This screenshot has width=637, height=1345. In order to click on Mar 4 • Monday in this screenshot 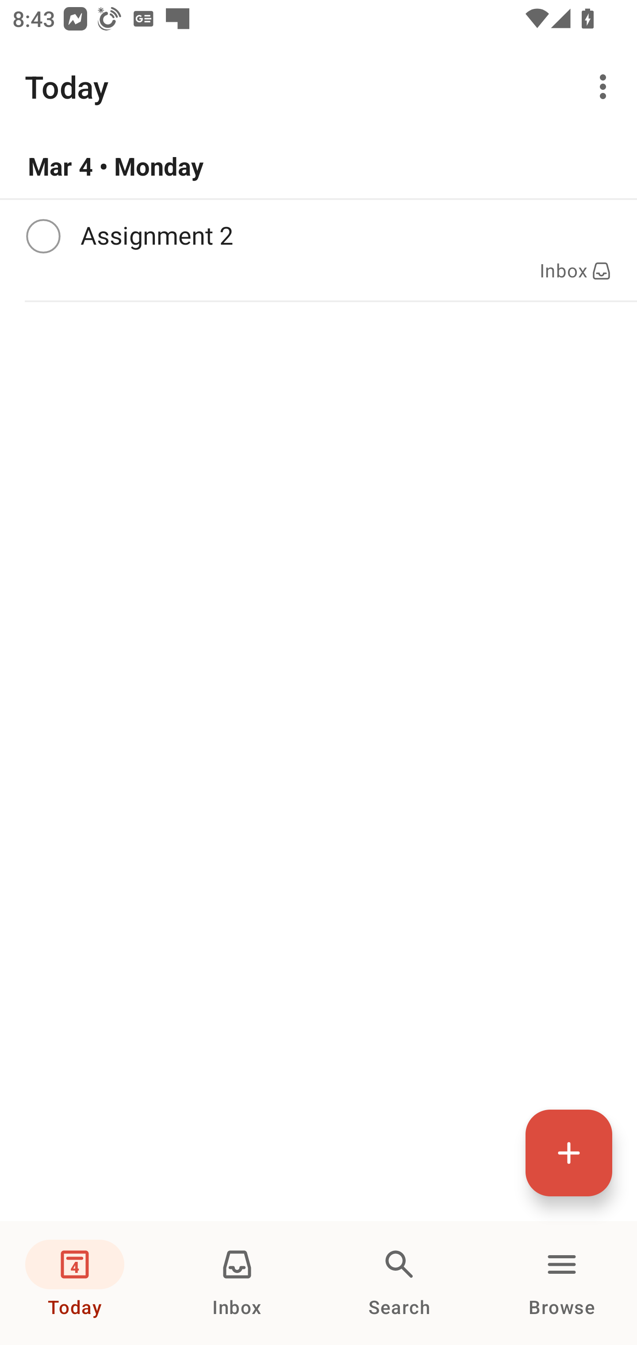, I will do `click(318, 166)`.